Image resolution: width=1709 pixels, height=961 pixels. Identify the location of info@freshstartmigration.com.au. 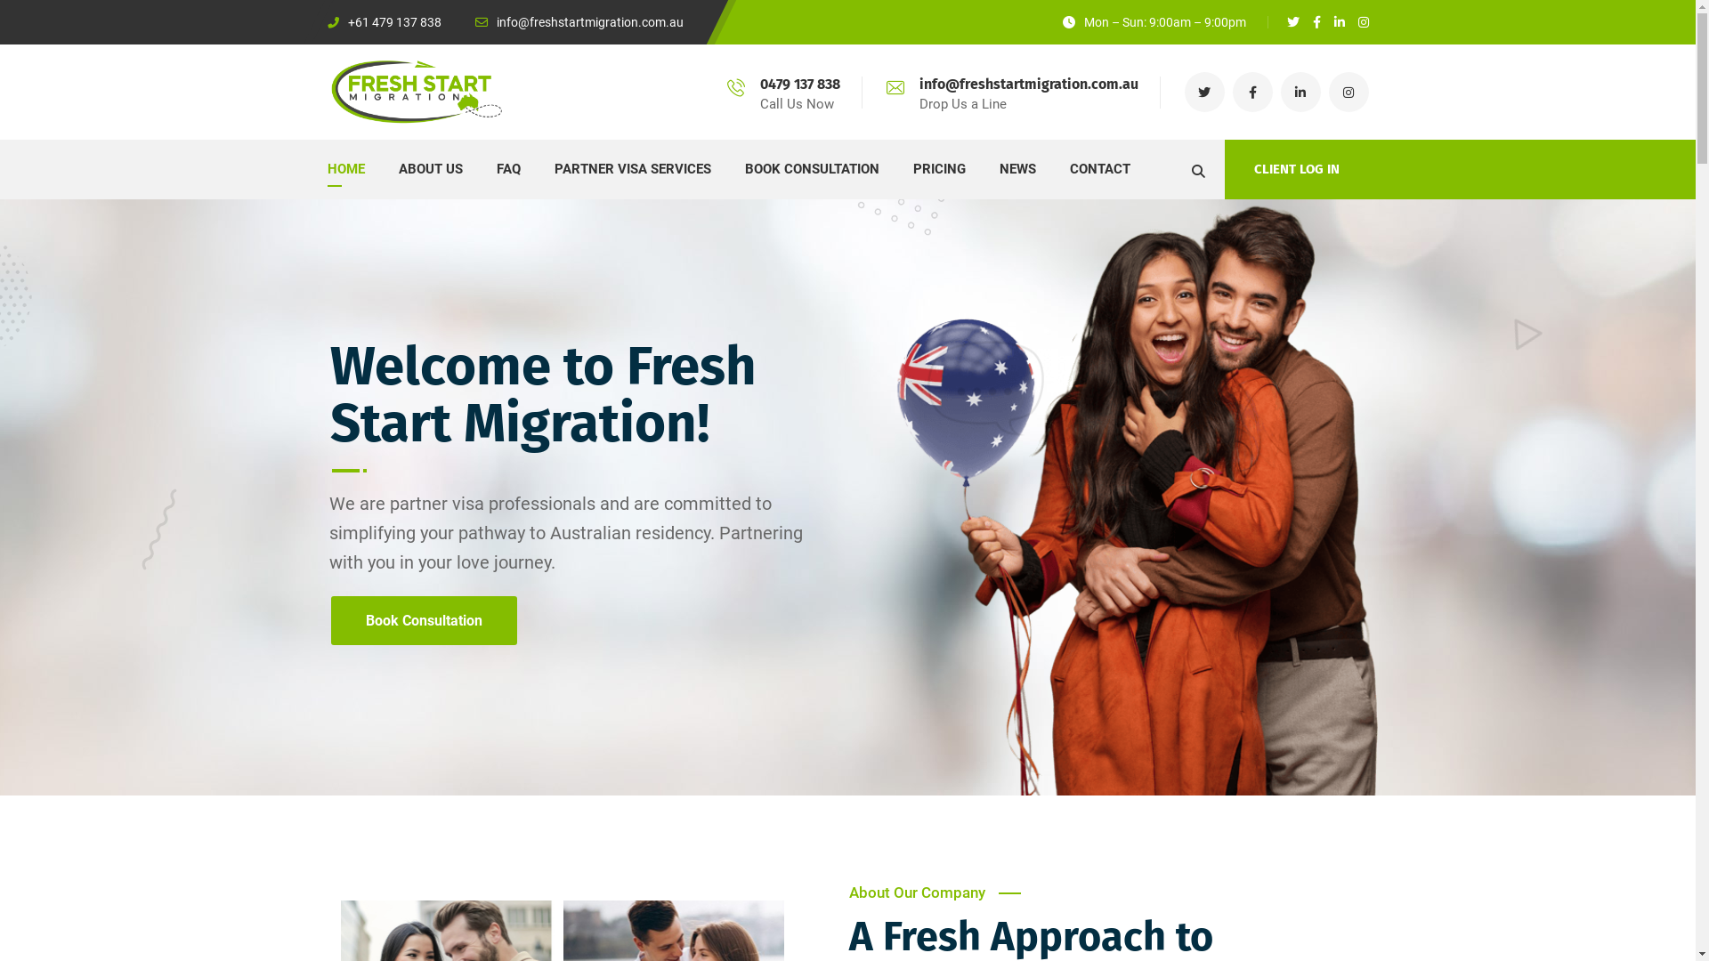
(579, 22).